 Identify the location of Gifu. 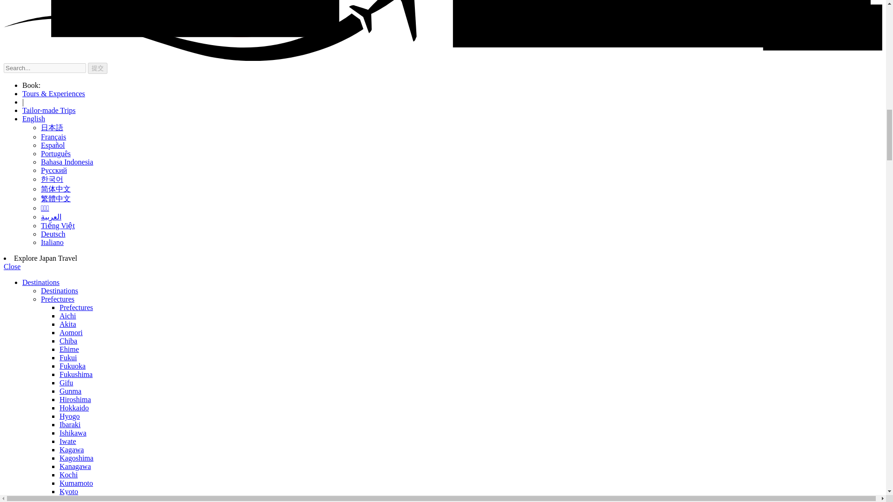
(66, 383).